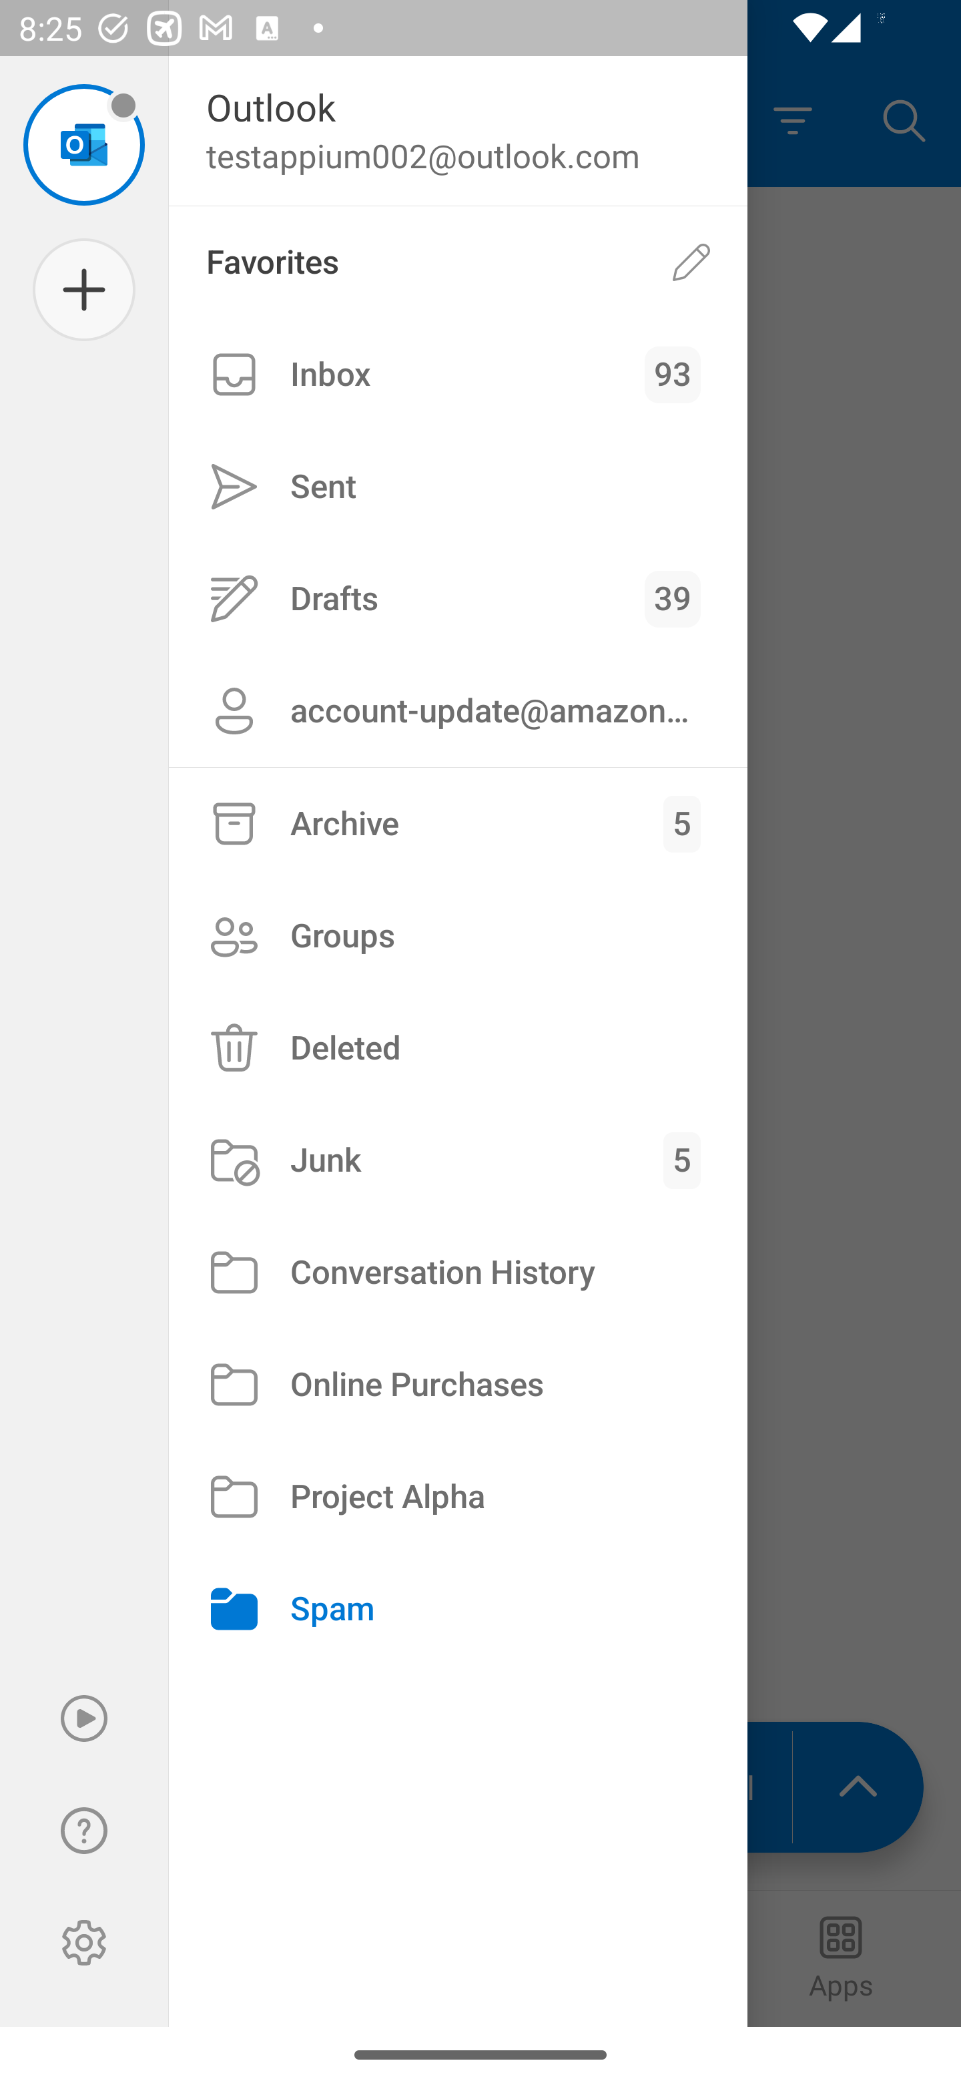 The height and width of the screenshot is (2083, 961). I want to click on Project Alpha Project Alpha, 8 of 9, level 1, so click(458, 1497).